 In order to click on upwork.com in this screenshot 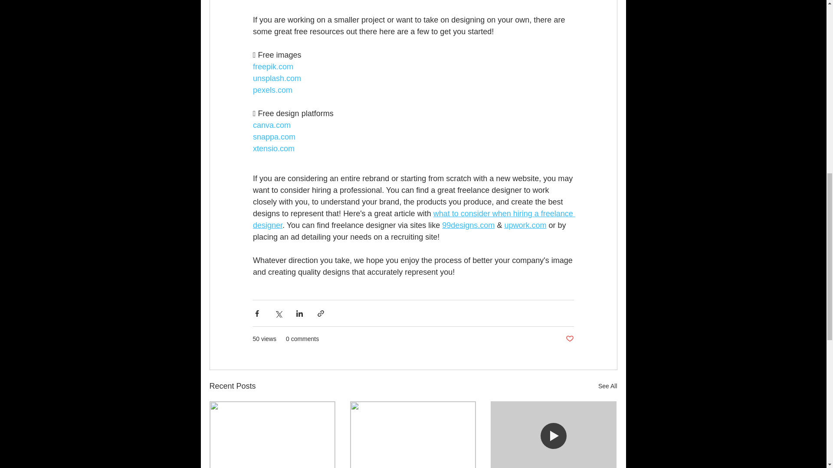, I will do `click(525, 225)`.